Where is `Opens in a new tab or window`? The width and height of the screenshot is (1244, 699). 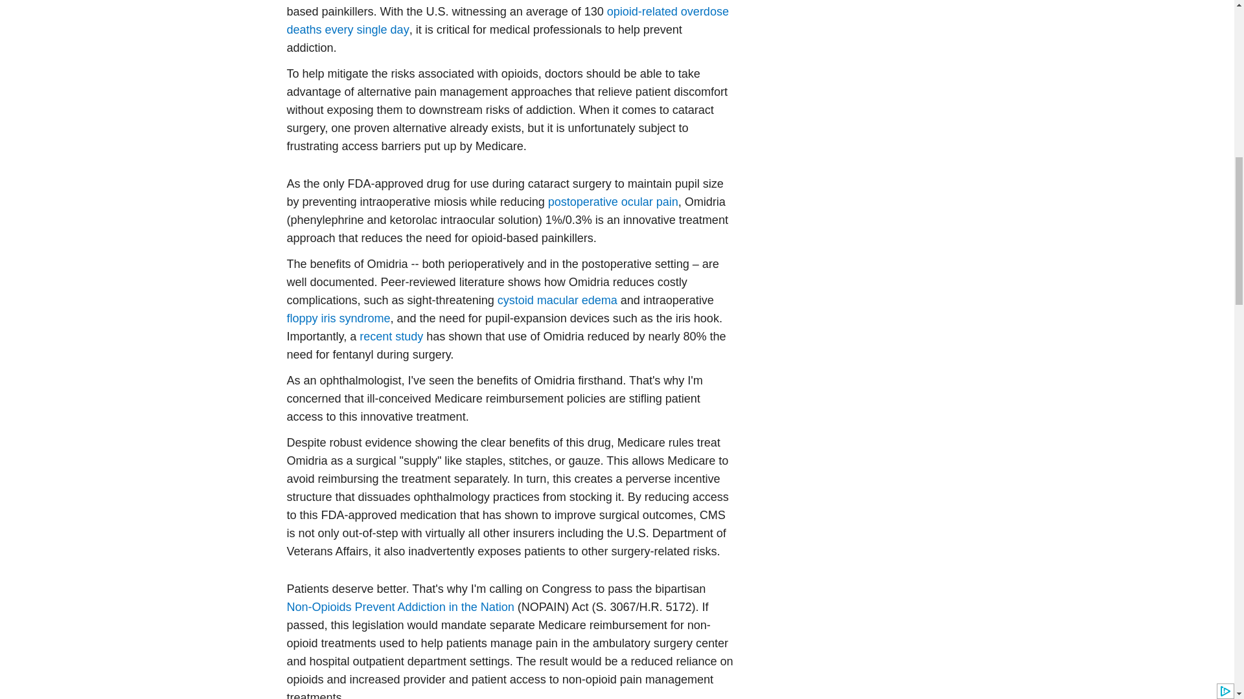 Opens in a new tab or window is located at coordinates (399, 607).